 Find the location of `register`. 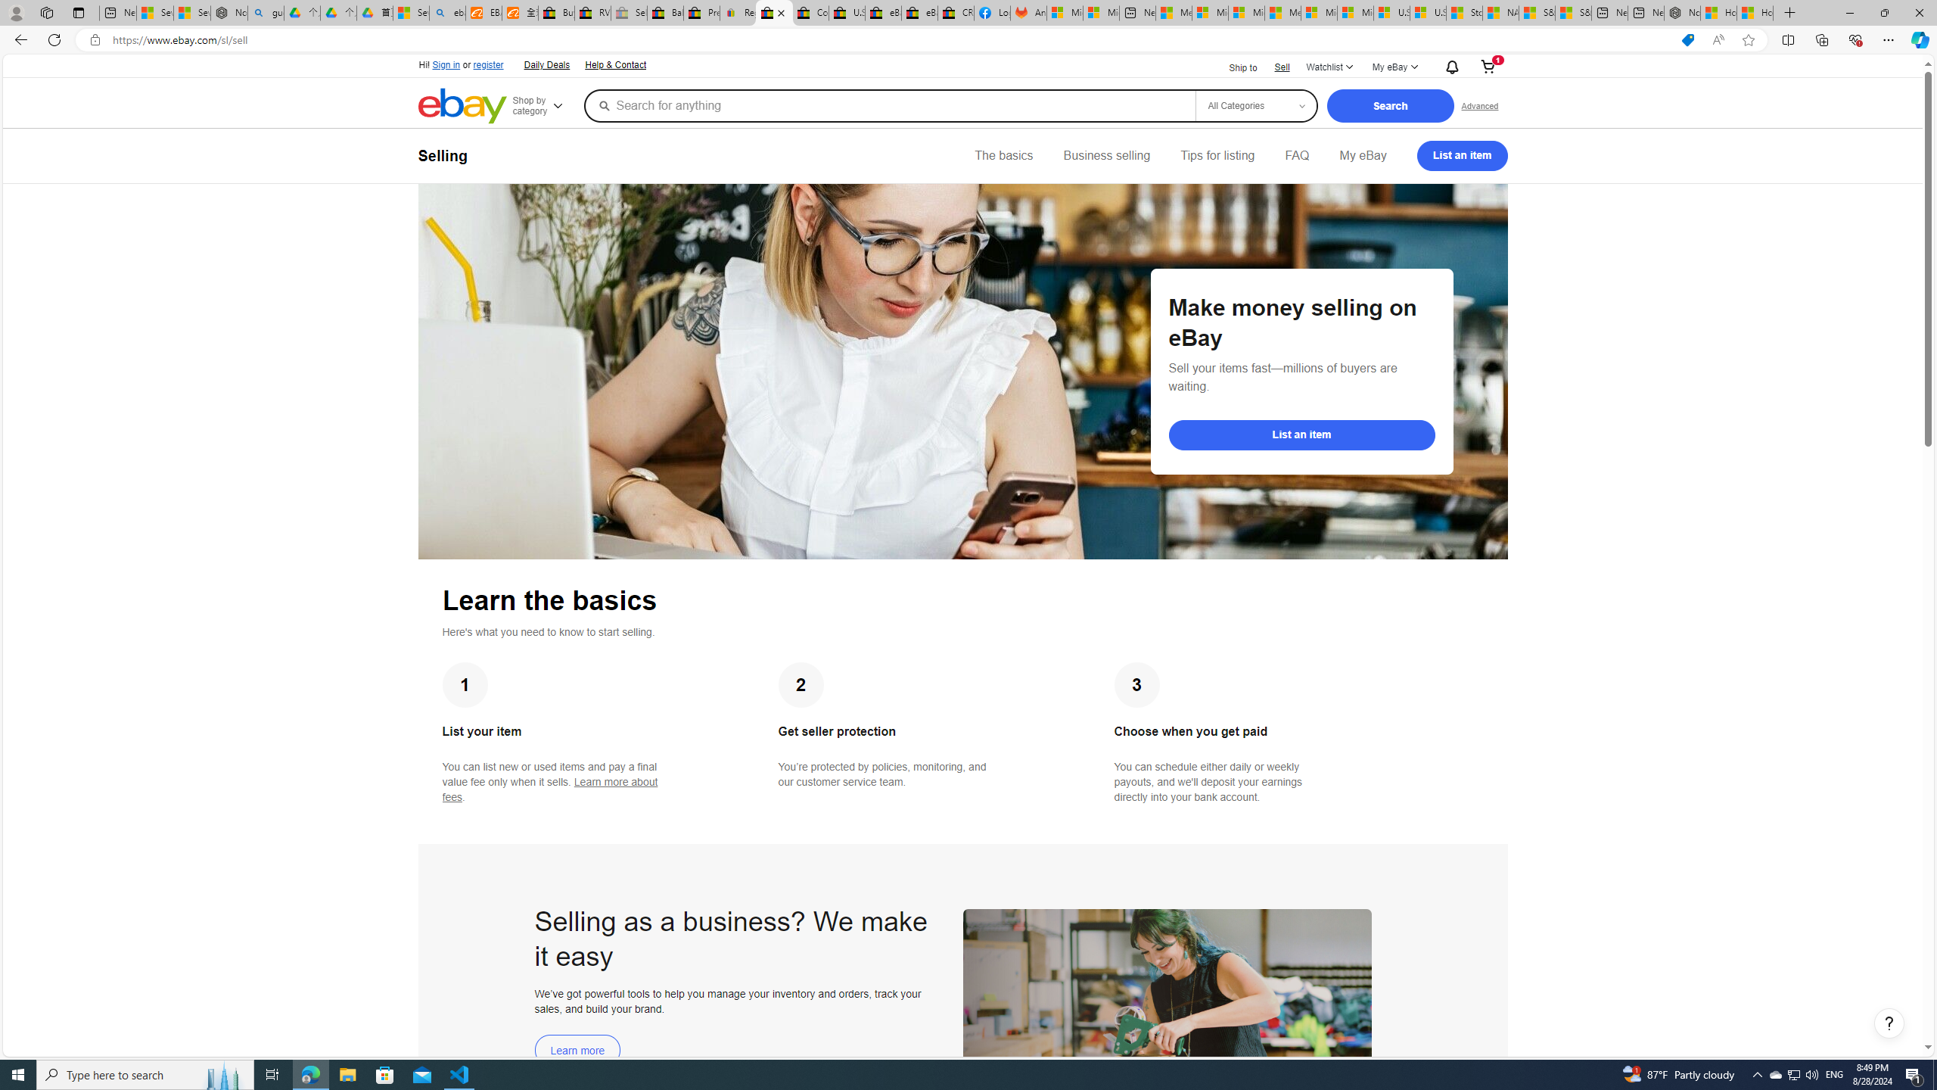

register is located at coordinates (487, 65).